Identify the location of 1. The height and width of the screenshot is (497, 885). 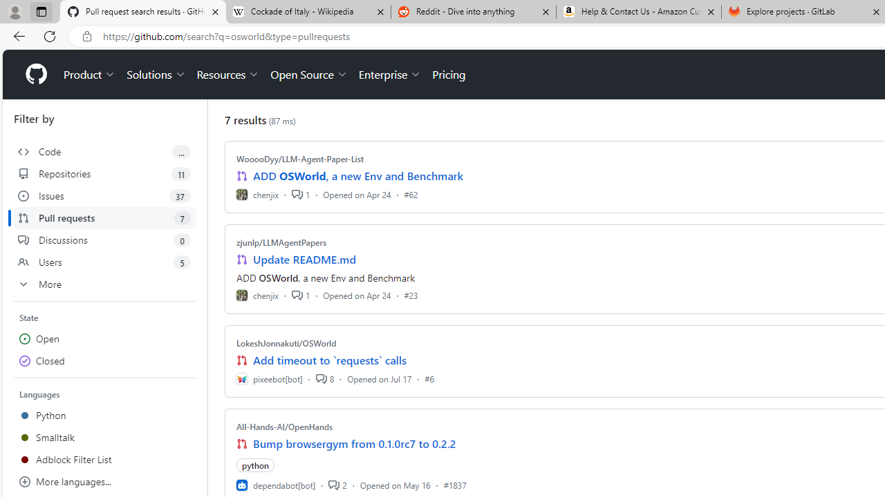
(301, 295).